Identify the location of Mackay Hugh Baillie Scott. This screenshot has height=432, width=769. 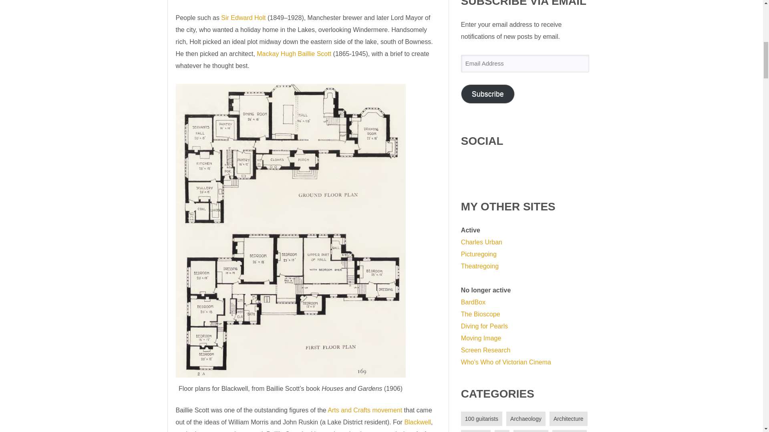
(294, 54).